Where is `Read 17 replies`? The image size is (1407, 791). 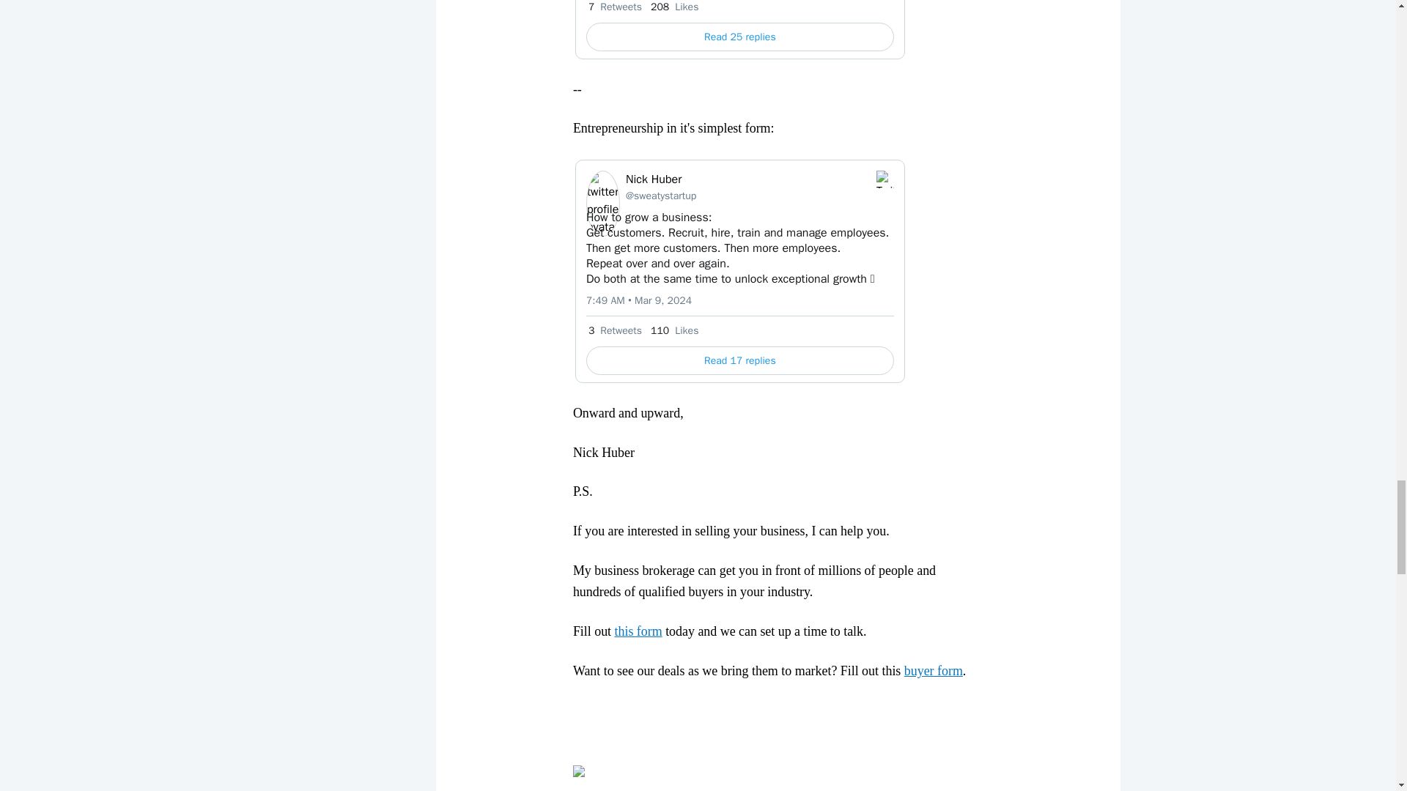 Read 17 replies is located at coordinates (740, 360).